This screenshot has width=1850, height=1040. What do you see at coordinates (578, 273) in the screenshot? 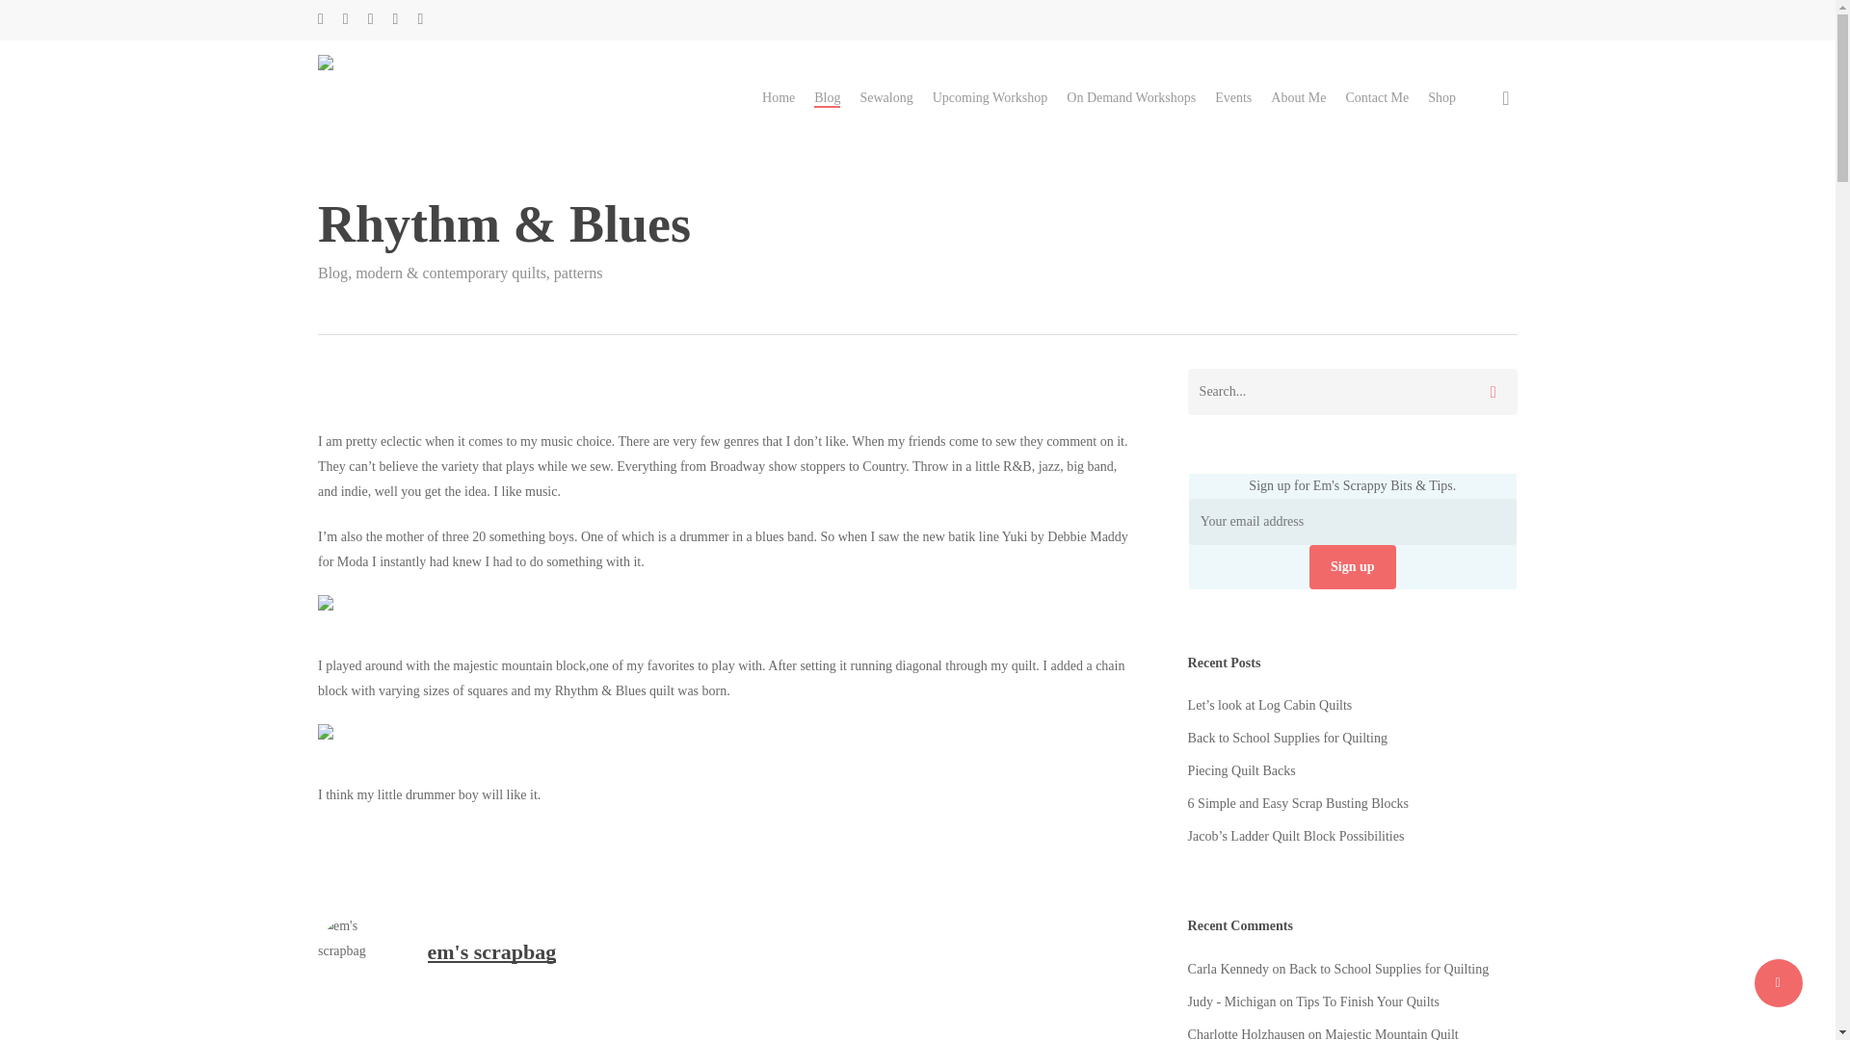
I see `patterns` at bounding box center [578, 273].